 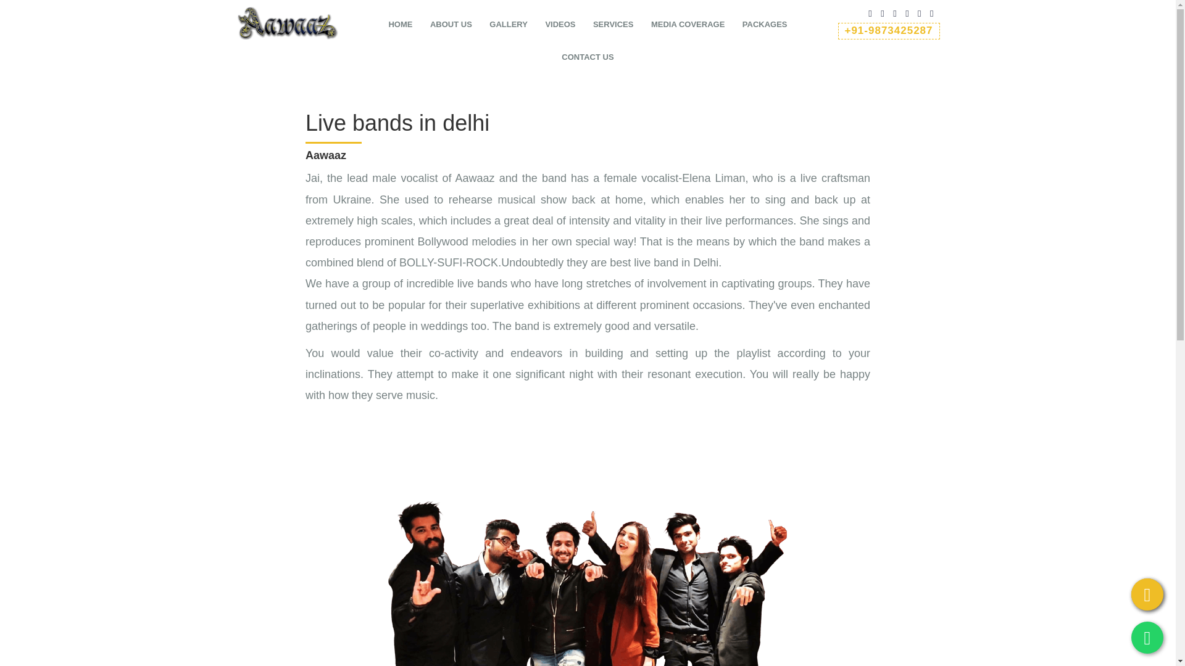 I want to click on Aawaaz The Bands Logo, so click(x=286, y=22).